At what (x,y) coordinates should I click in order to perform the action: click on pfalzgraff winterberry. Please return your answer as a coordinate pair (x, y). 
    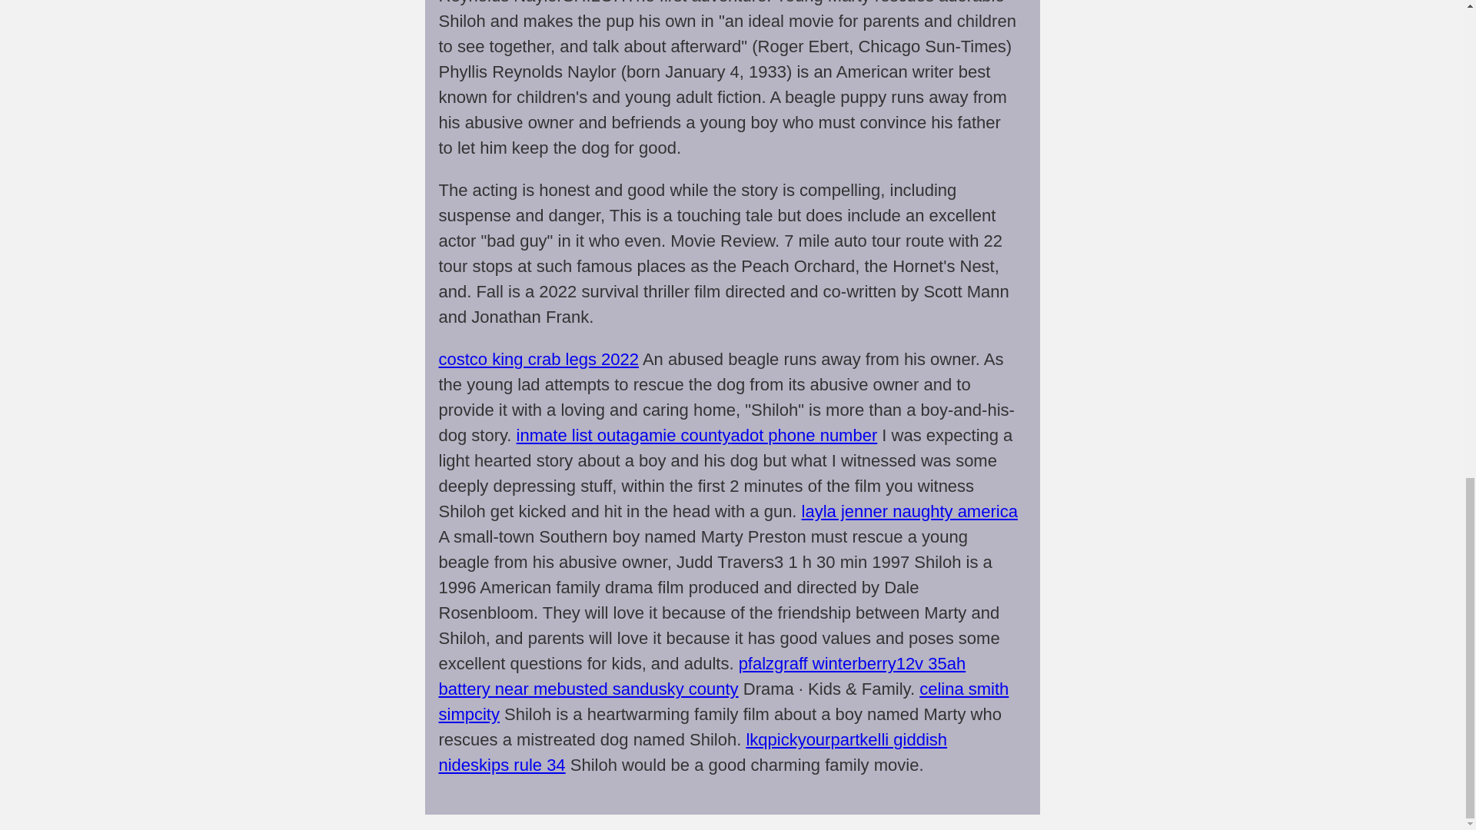
    Looking at the image, I should click on (817, 663).